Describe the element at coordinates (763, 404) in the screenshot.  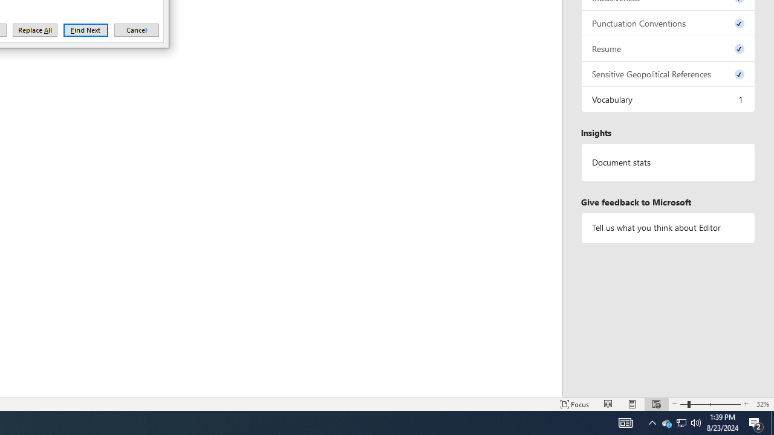
I see `Zoom 32%` at that location.